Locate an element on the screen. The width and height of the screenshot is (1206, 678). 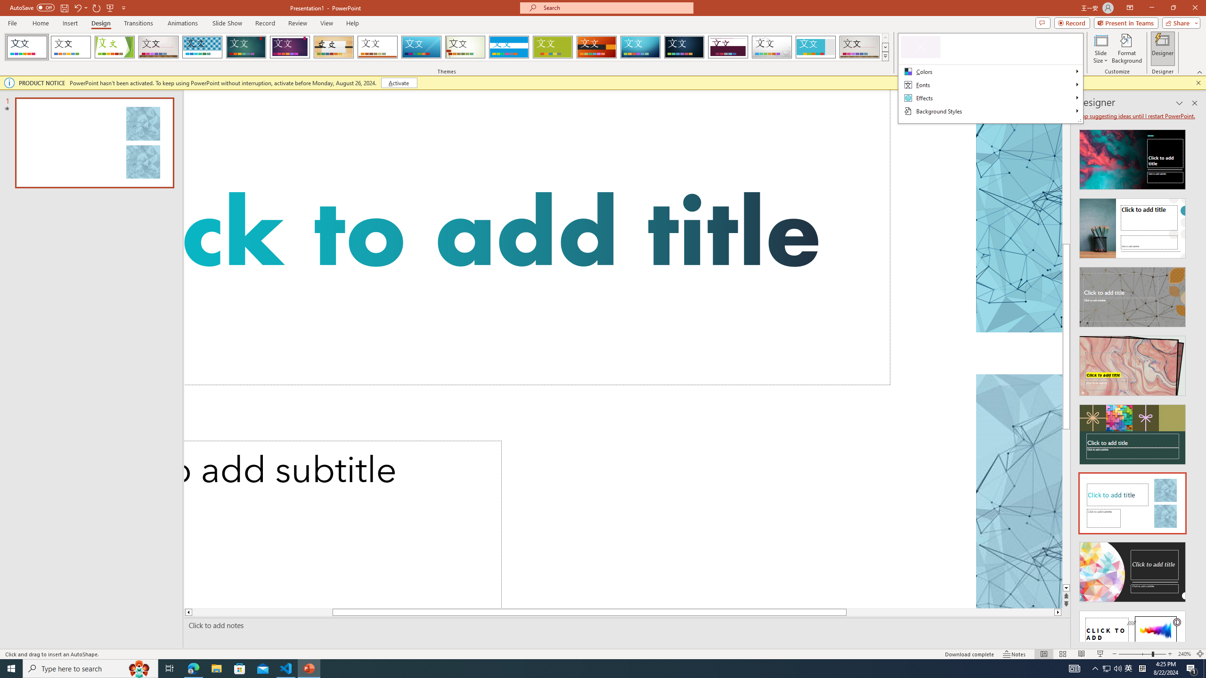
Droplet is located at coordinates (772, 47).